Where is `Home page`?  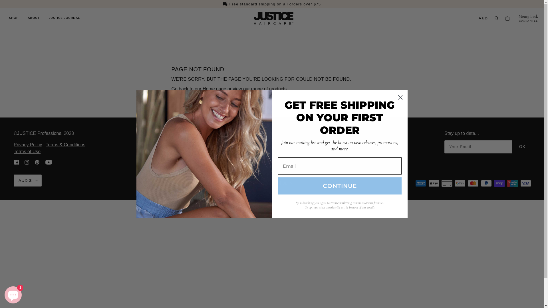
Home page is located at coordinates (215, 89).